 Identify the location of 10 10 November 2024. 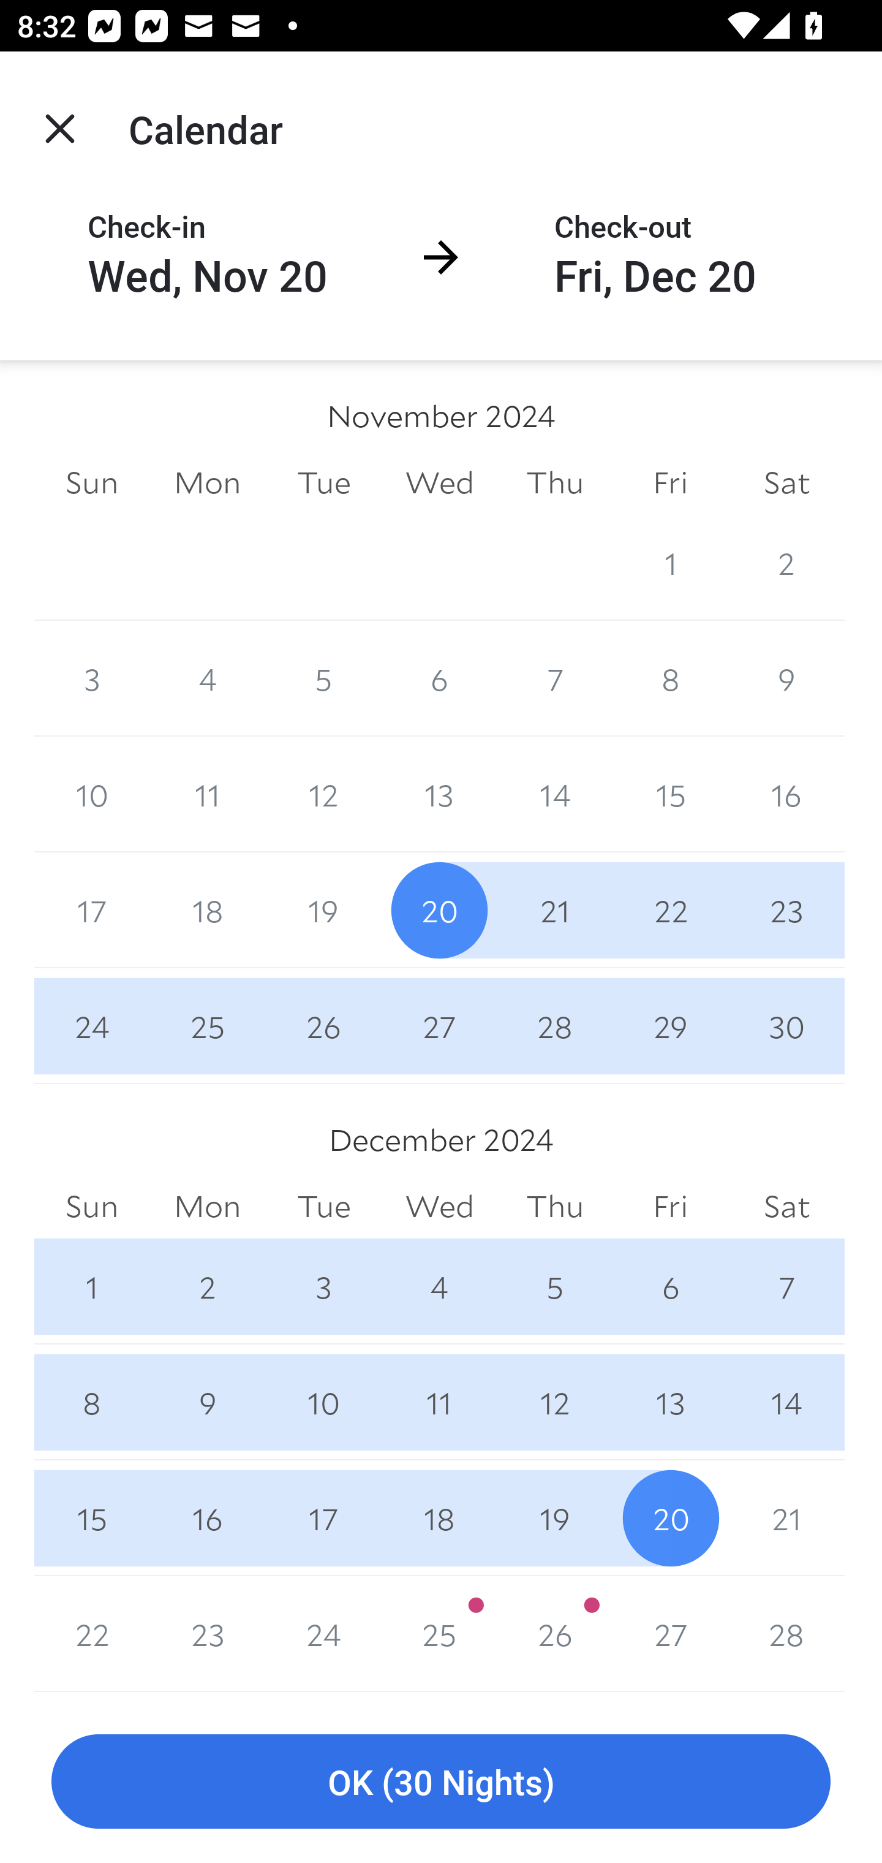
(92, 794).